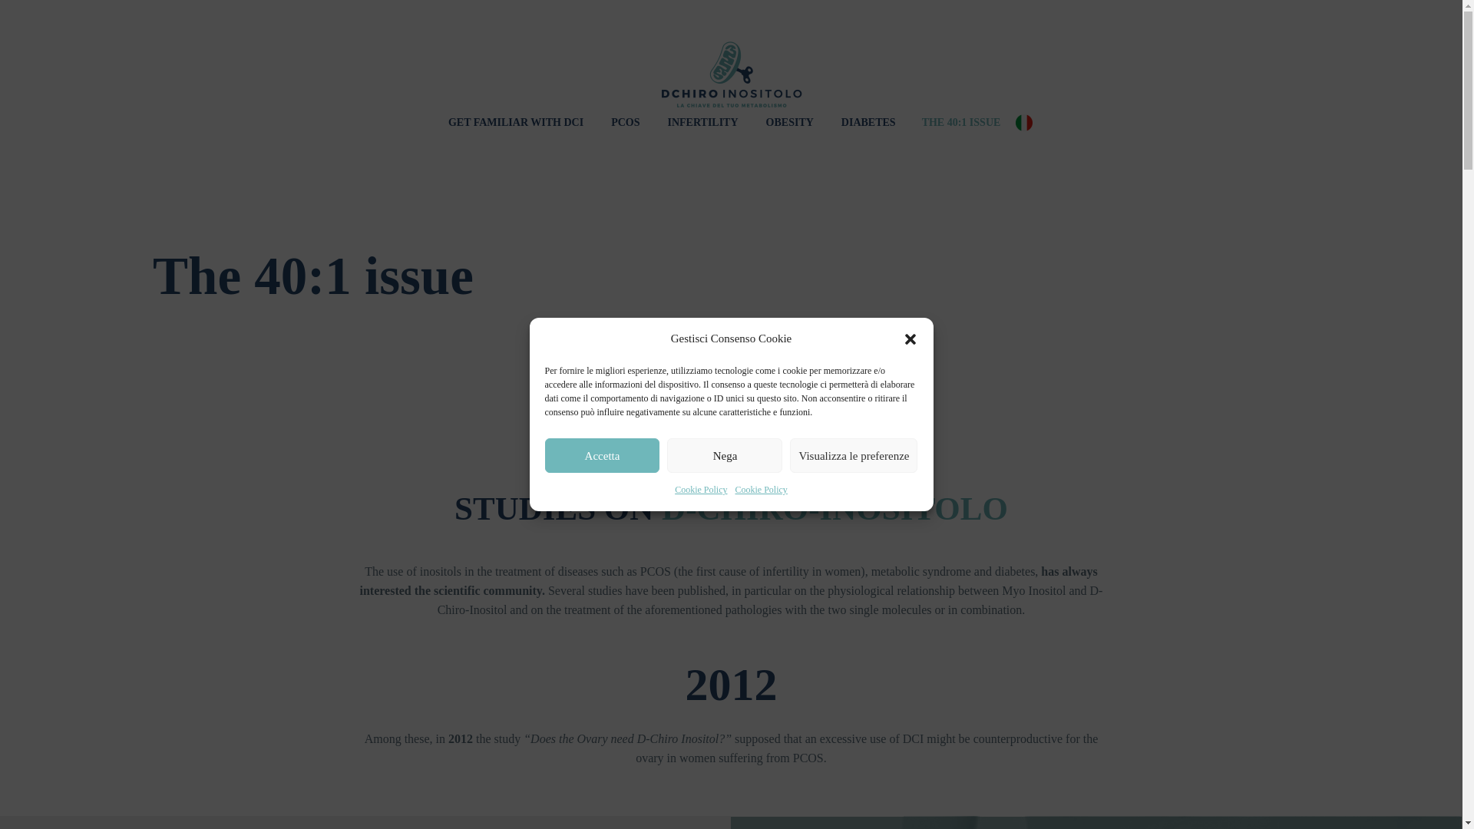 The height and width of the screenshot is (829, 1474). Describe the element at coordinates (854, 455) in the screenshot. I see `Visualizza le preferenze` at that location.